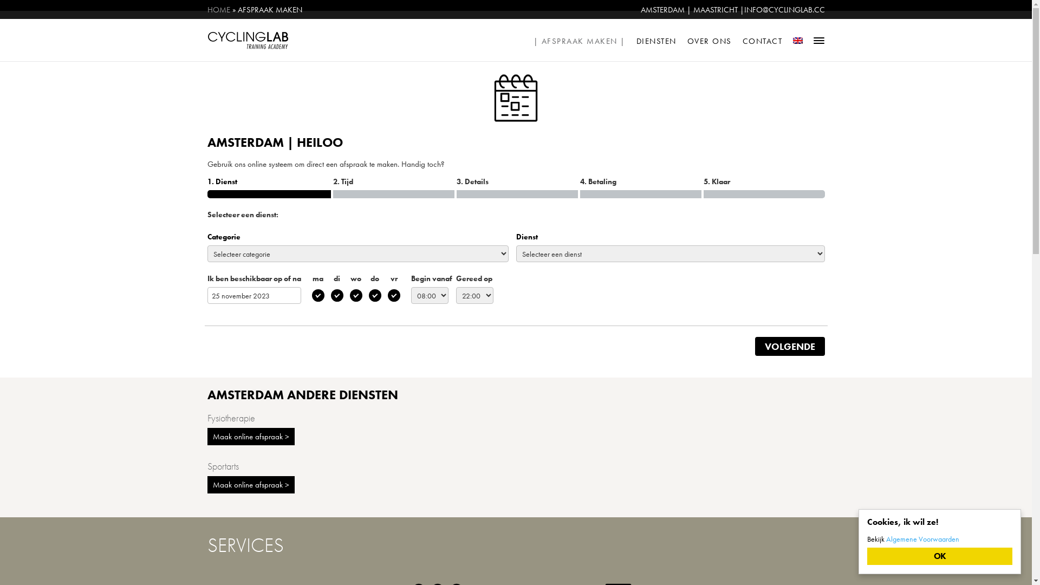 Image resolution: width=1040 pixels, height=585 pixels. What do you see at coordinates (763, 40) in the screenshot?
I see `CONTACT` at bounding box center [763, 40].